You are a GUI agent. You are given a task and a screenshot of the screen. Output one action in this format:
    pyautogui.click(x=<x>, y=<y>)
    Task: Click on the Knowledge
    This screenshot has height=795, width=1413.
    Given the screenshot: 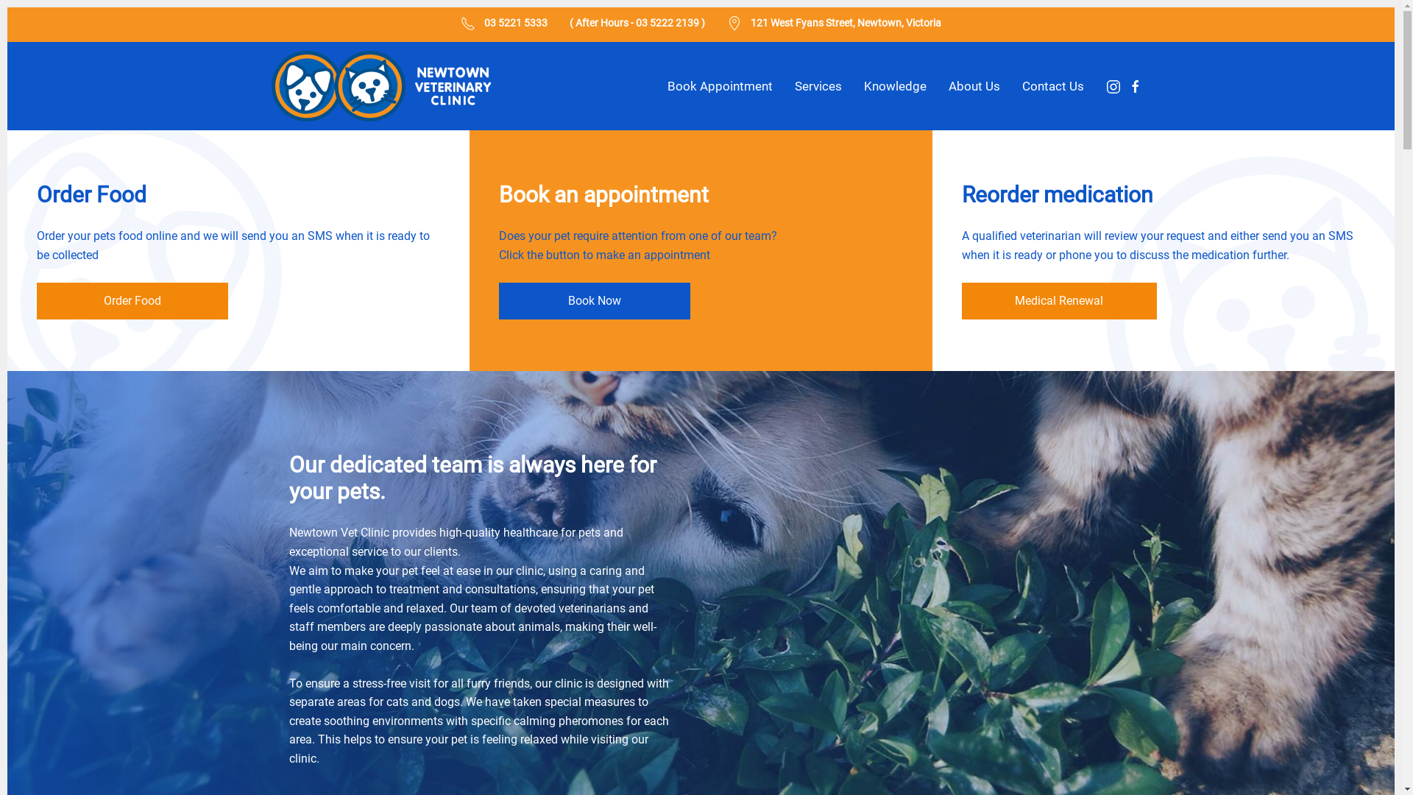 What is the action you would take?
    pyautogui.click(x=895, y=86)
    